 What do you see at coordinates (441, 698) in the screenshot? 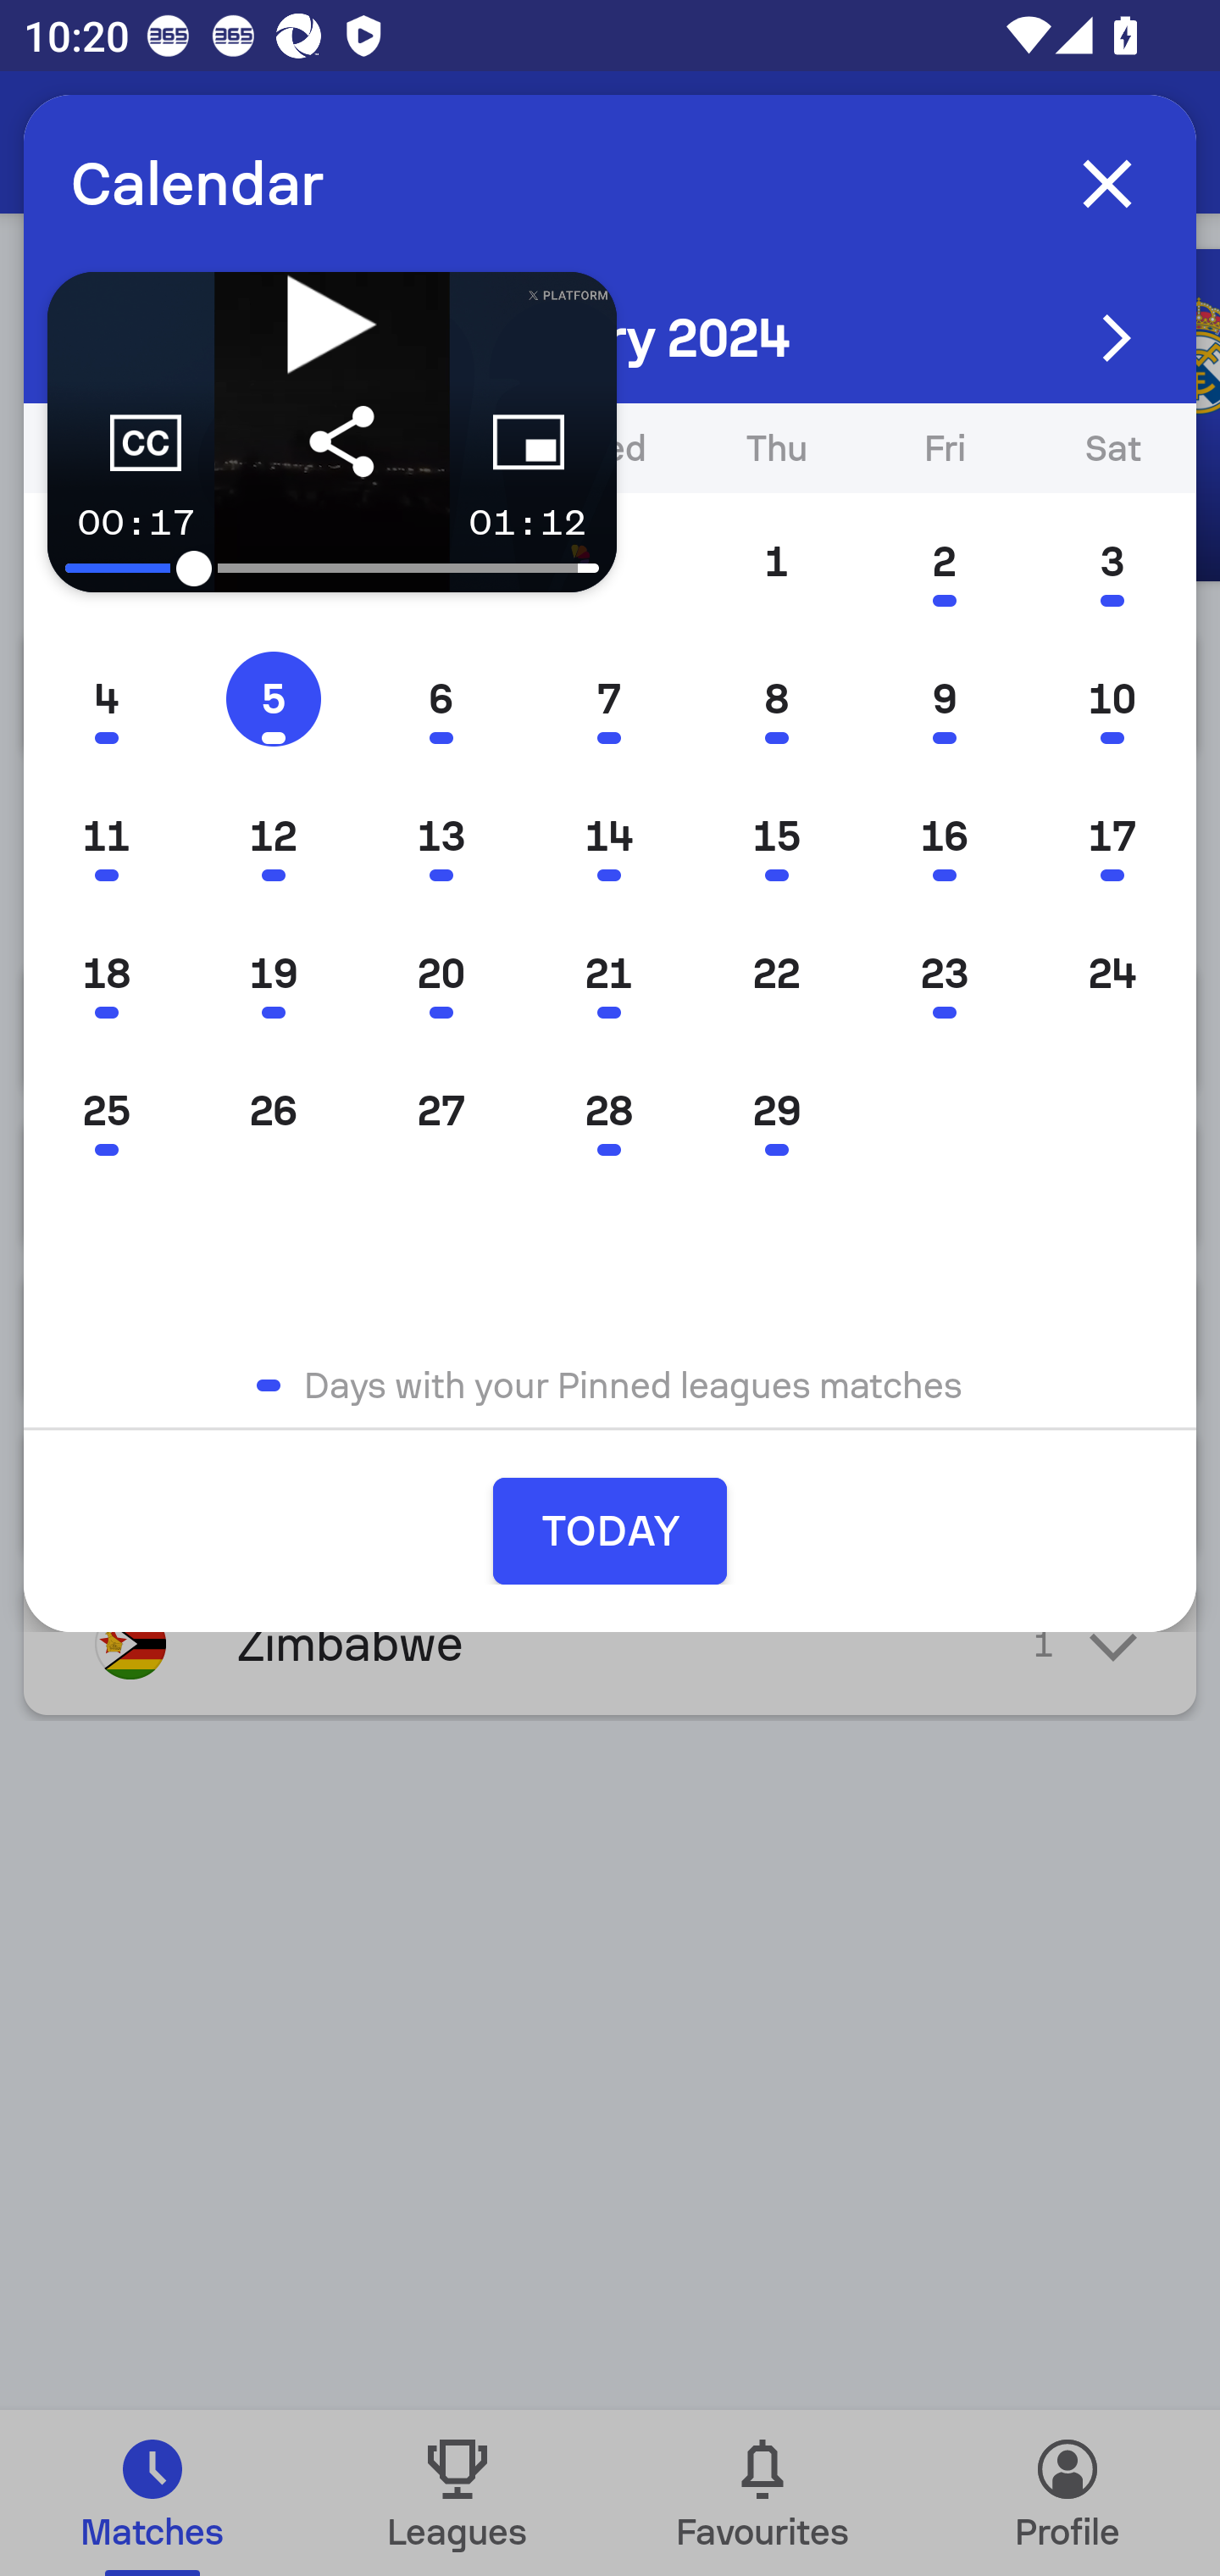
I see `6` at bounding box center [441, 698].